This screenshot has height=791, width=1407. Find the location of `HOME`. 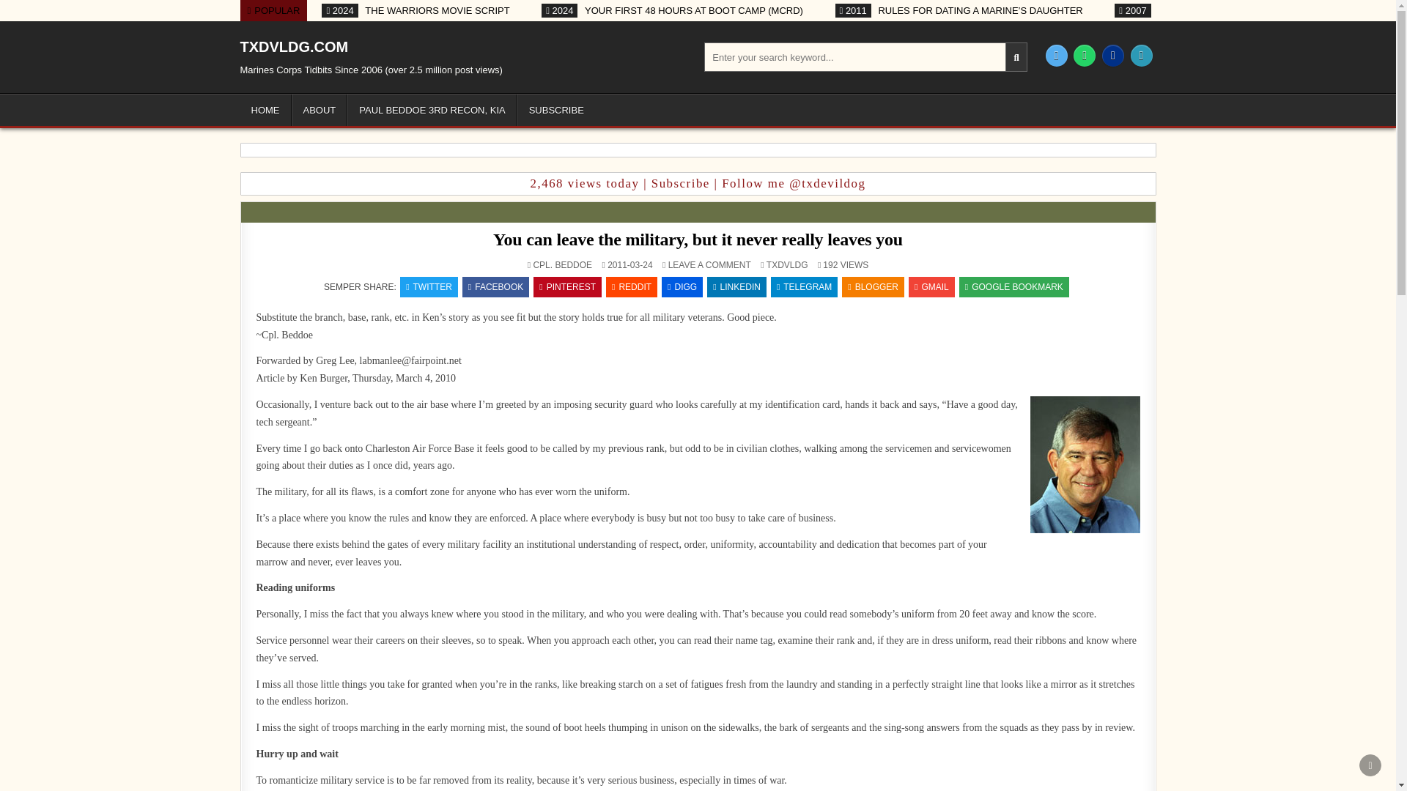

HOME is located at coordinates (265, 110).